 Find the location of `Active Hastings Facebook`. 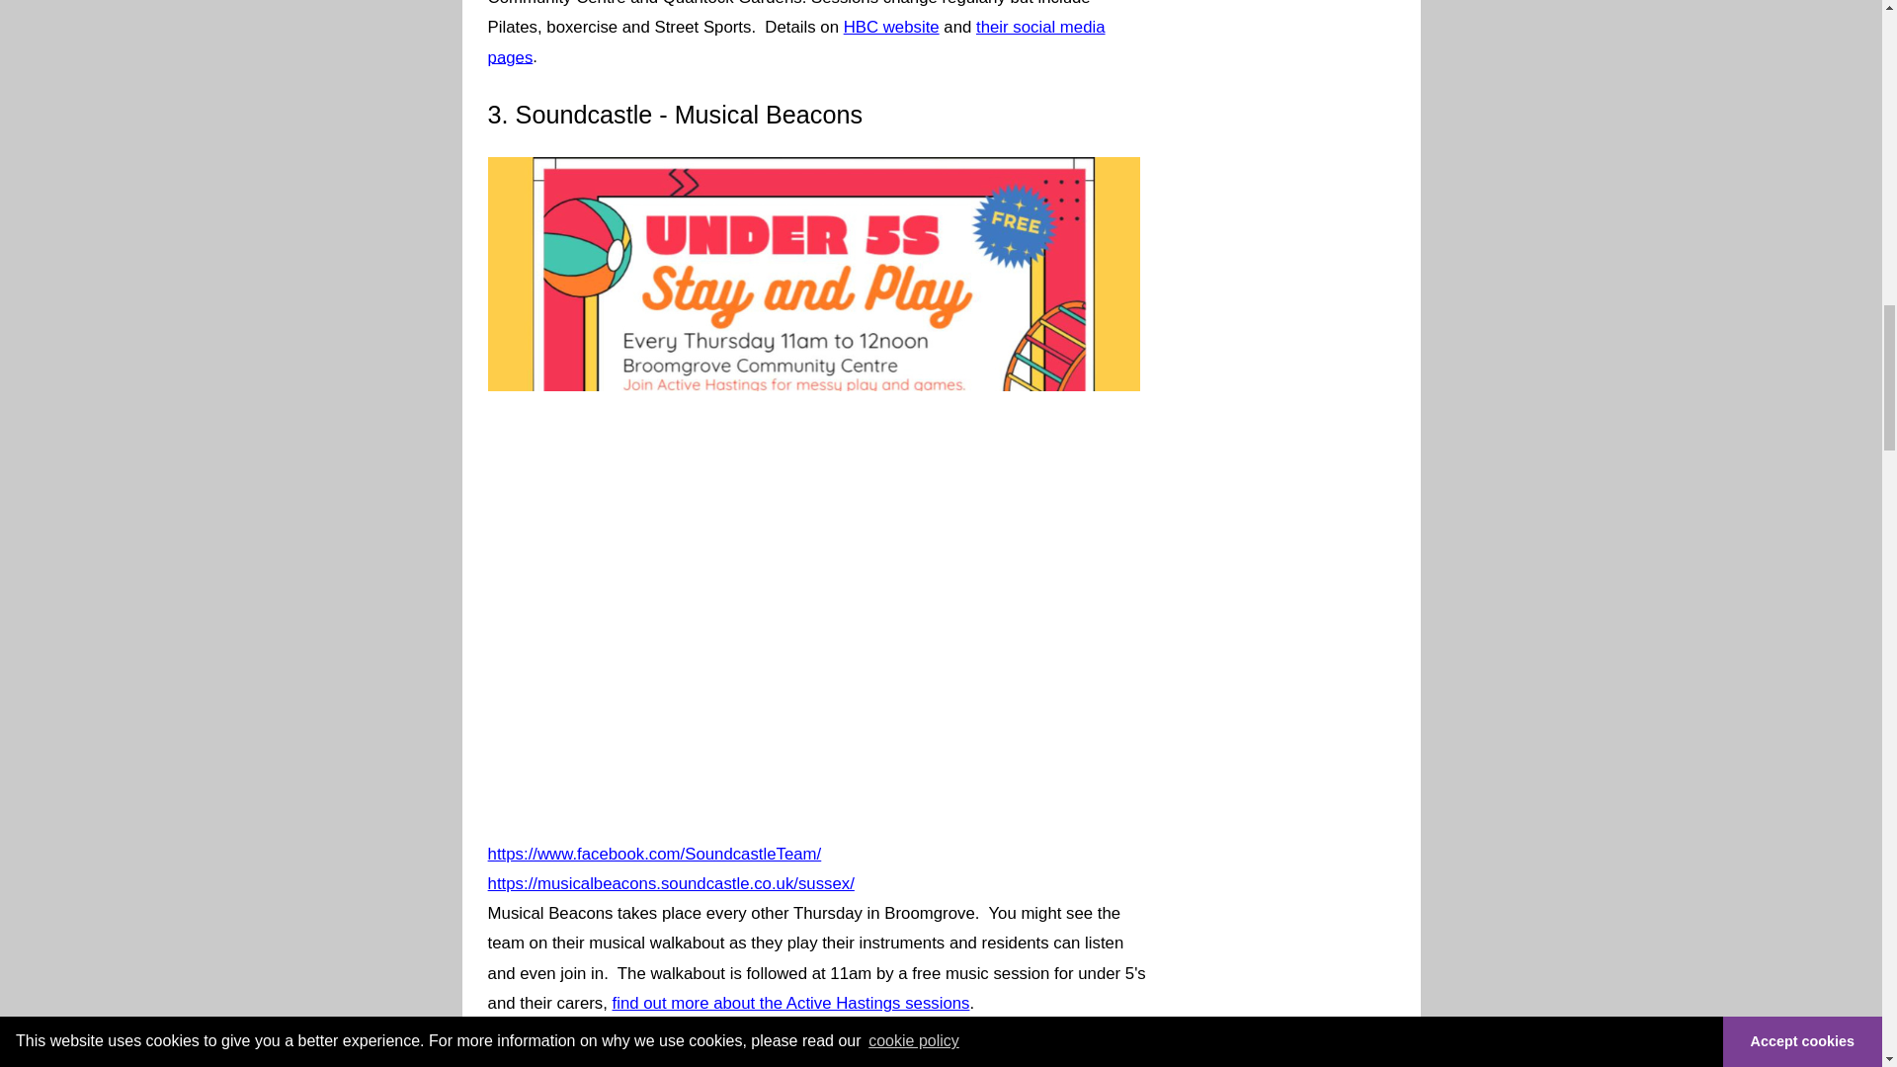

Active Hastings Facebook is located at coordinates (796, 41).